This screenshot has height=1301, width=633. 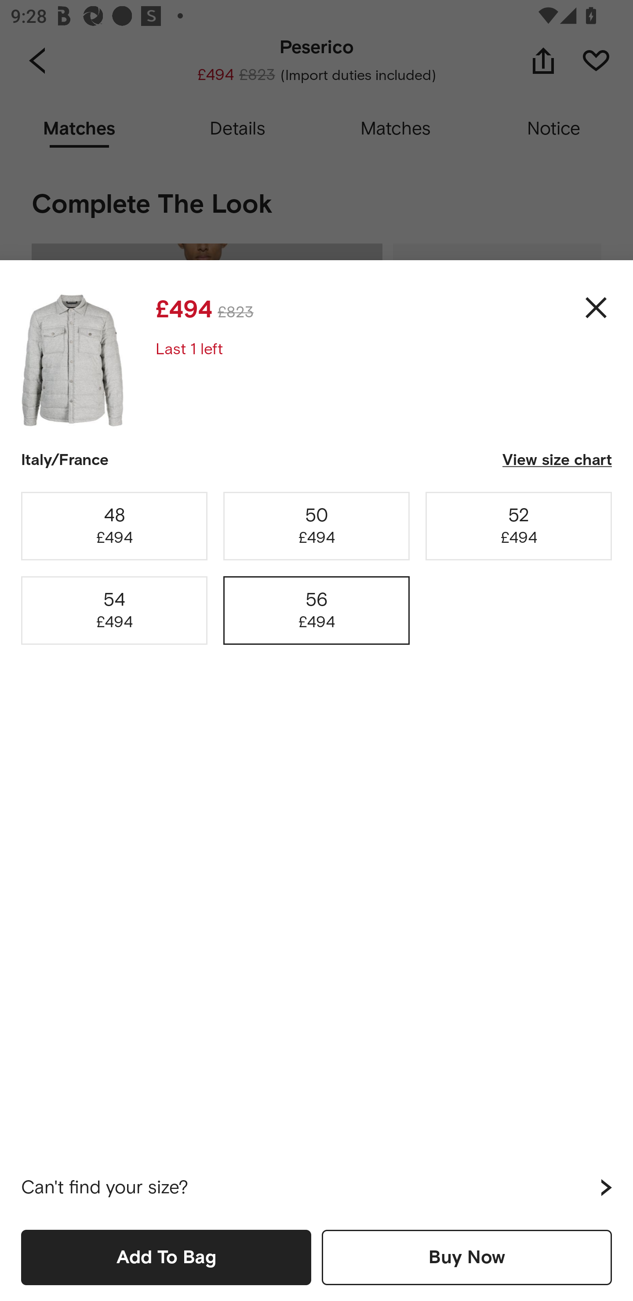 I want to click on 54 £494, so click(x=114, y=611).